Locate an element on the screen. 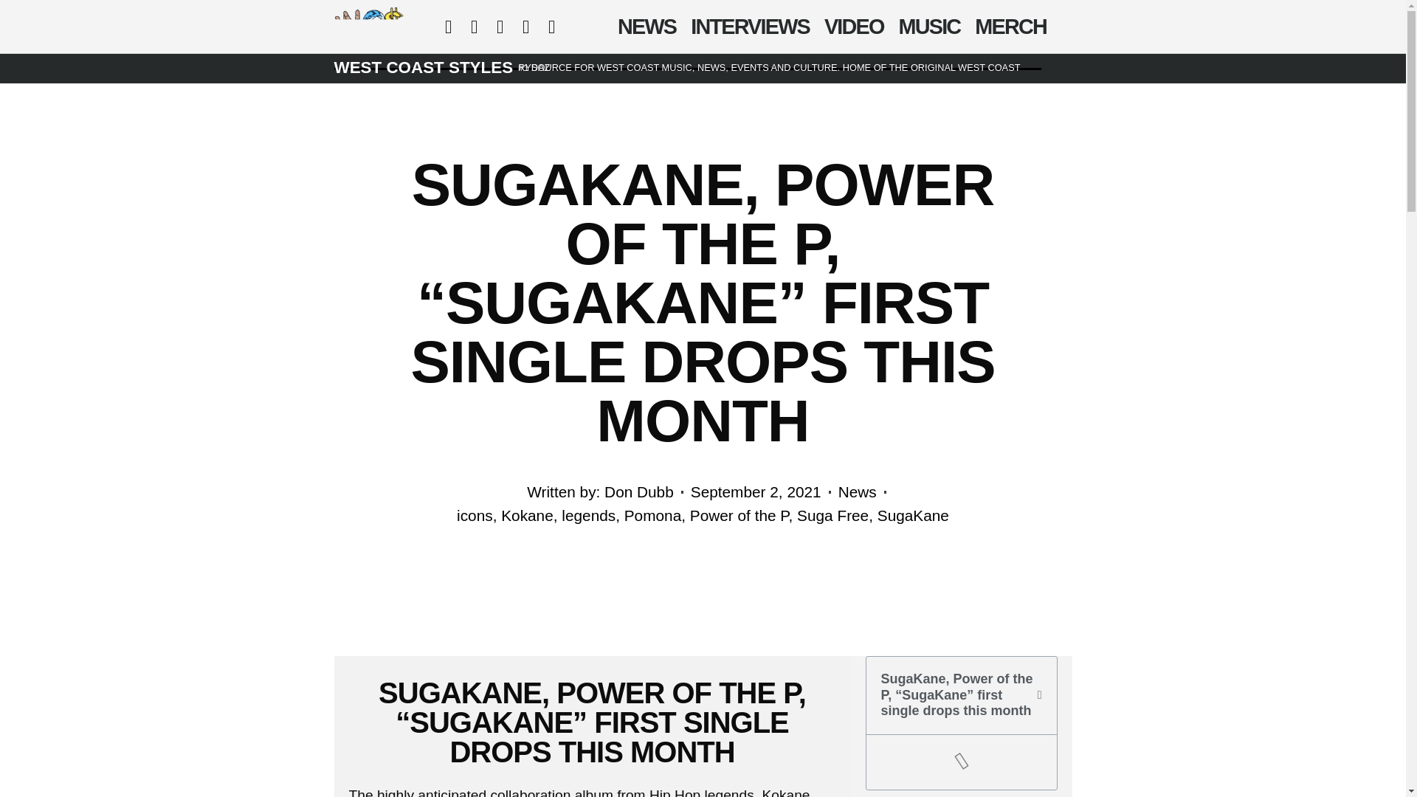  Pomona is located at coordinates (652, 515).